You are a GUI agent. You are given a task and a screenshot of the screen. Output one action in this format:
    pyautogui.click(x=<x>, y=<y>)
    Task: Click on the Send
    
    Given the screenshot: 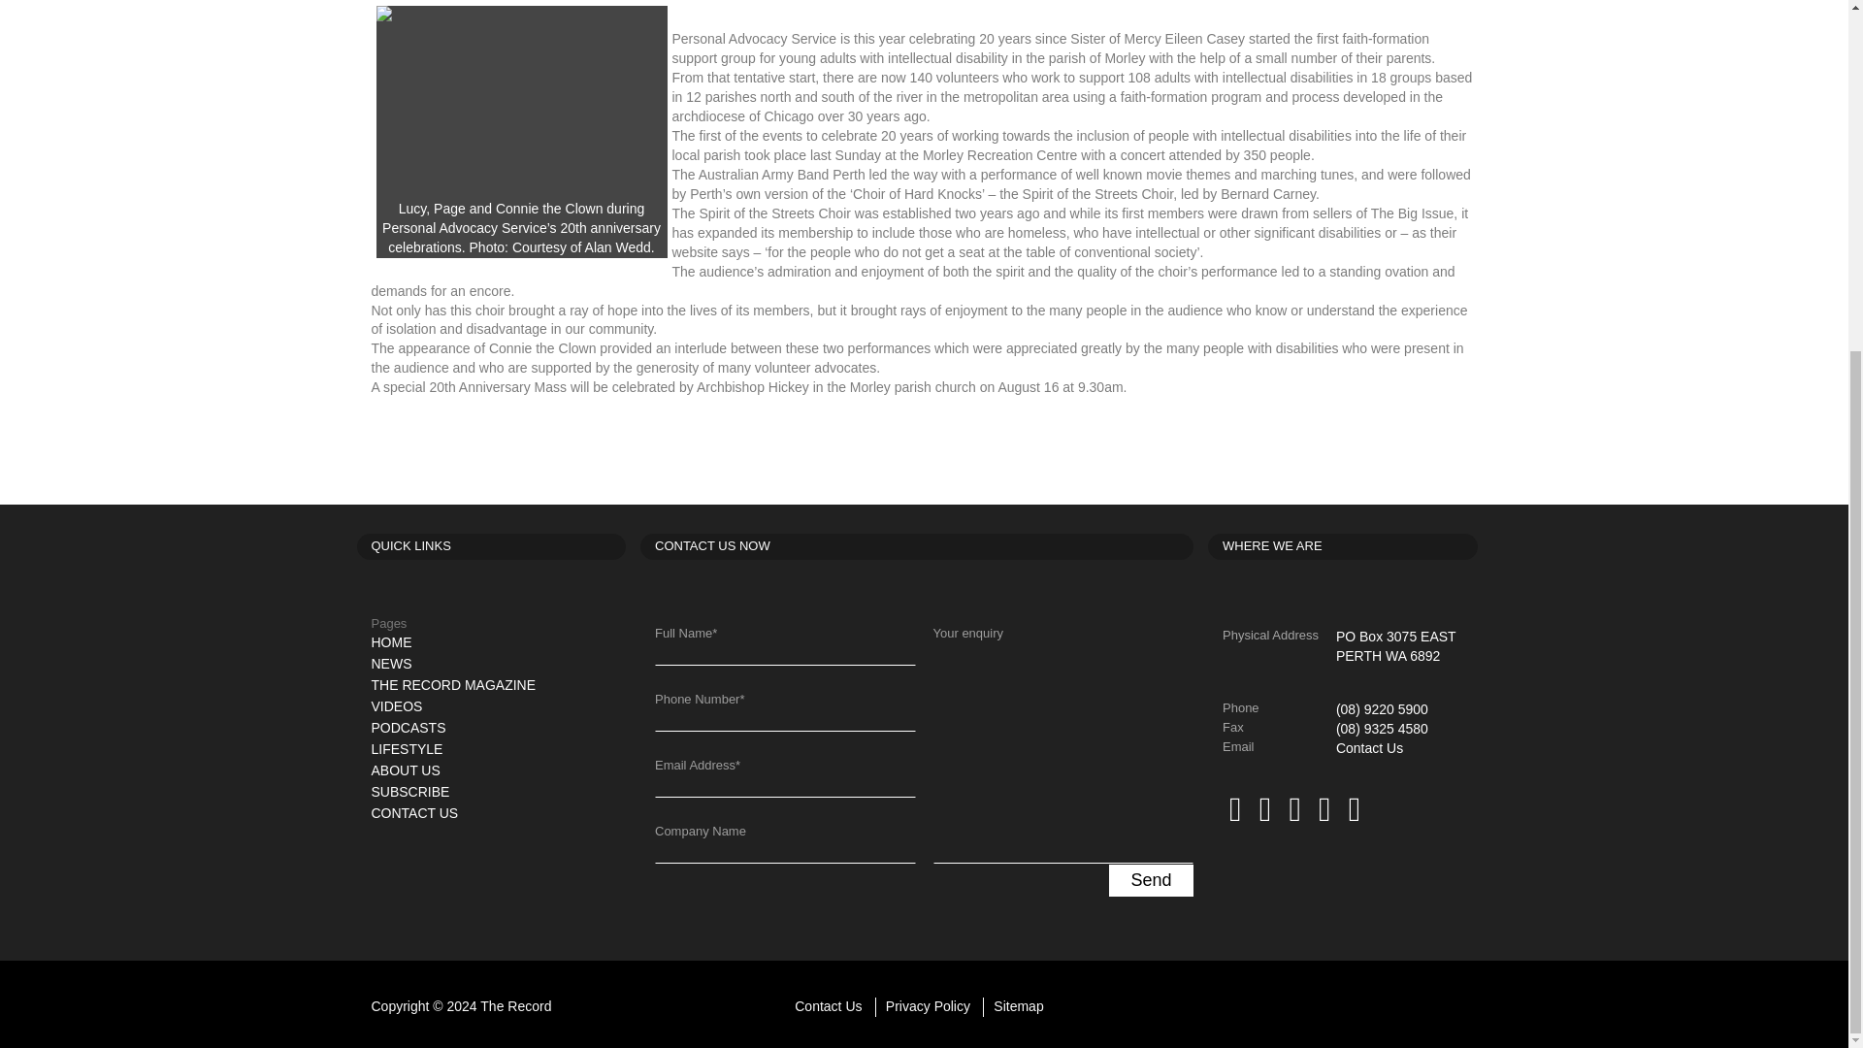 What is the action you would take?
    pyautogui.click(x=1151, y=881)
    